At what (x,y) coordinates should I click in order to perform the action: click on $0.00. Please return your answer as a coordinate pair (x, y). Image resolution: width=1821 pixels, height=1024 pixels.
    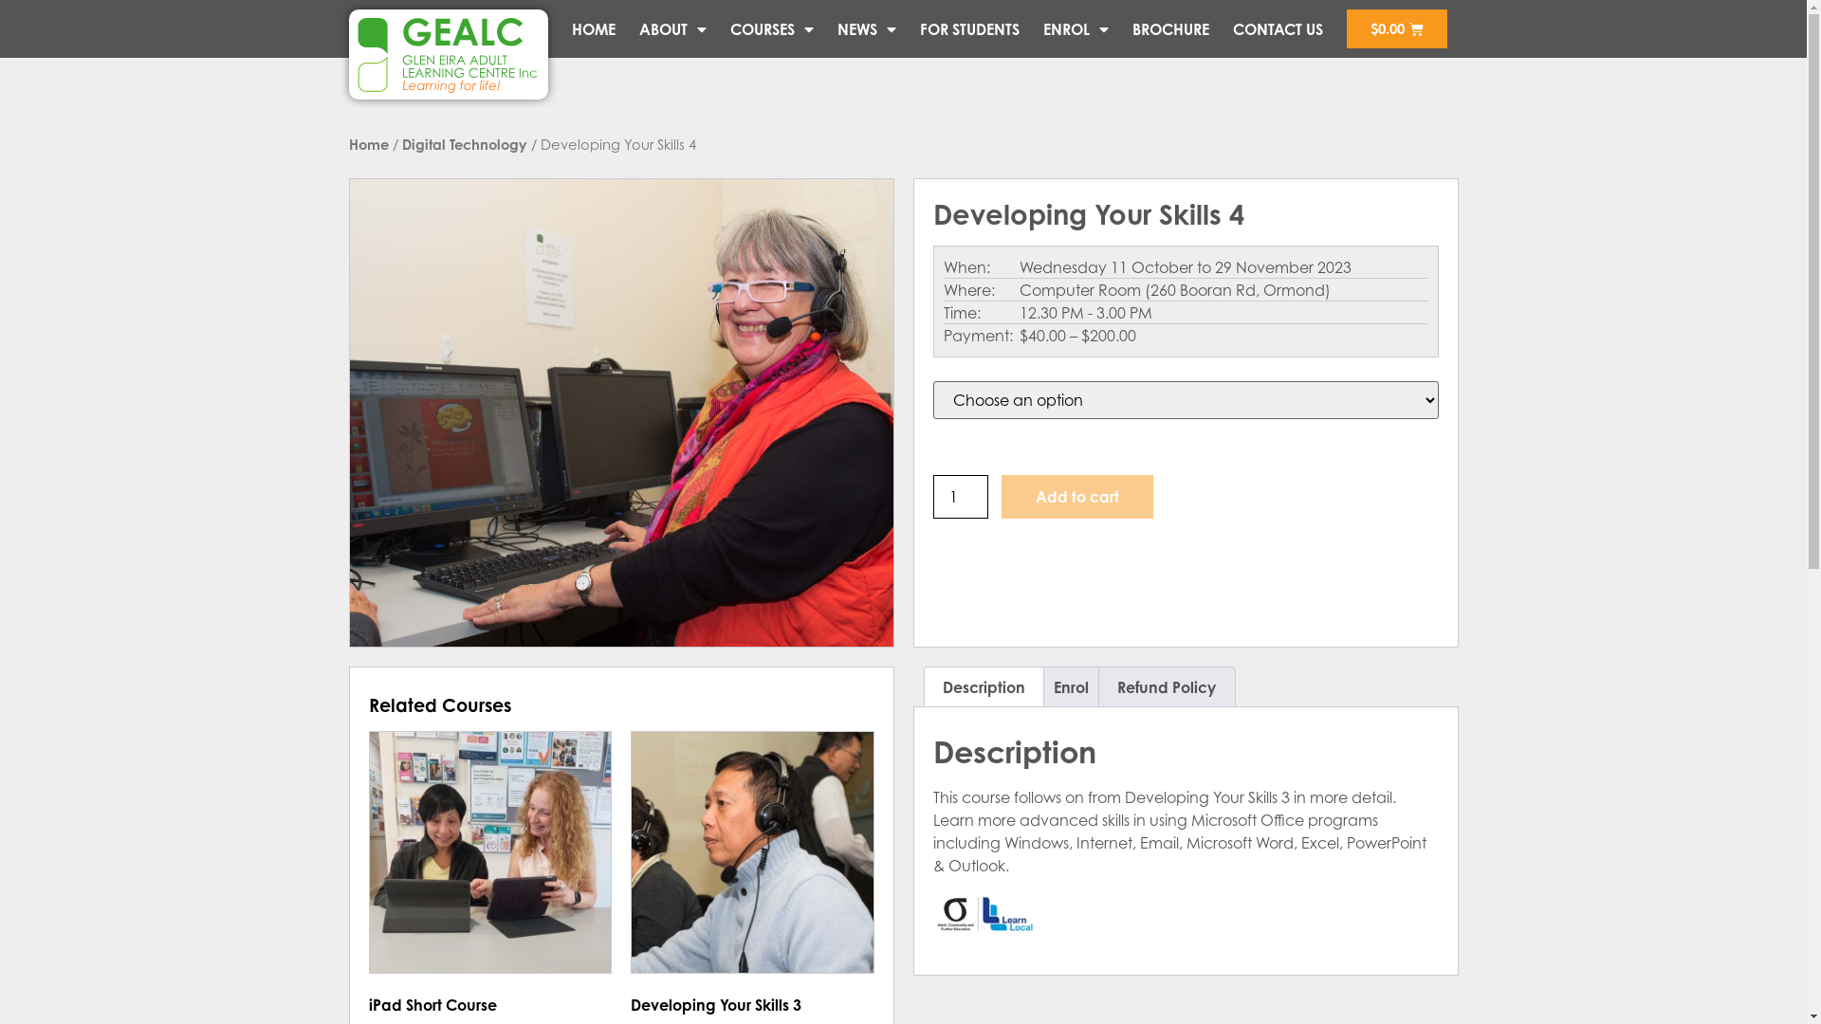
    Looking at the image, I should click on (1397, 28).